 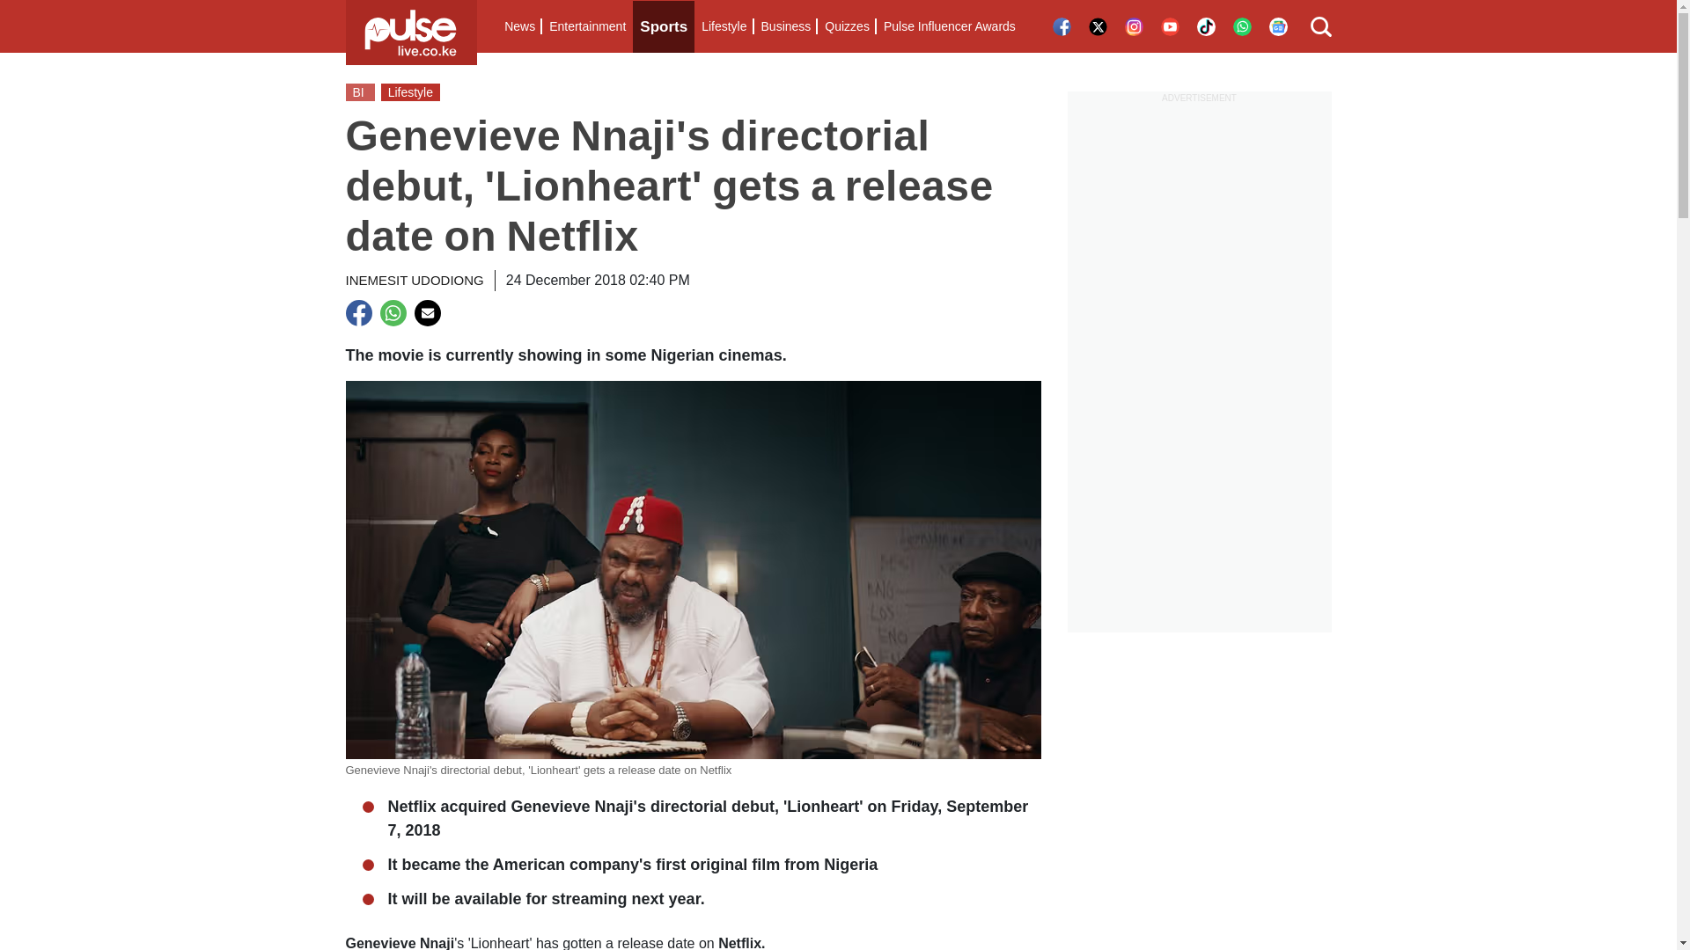 I want to click on Quizzes, so click(x=847, y=26).